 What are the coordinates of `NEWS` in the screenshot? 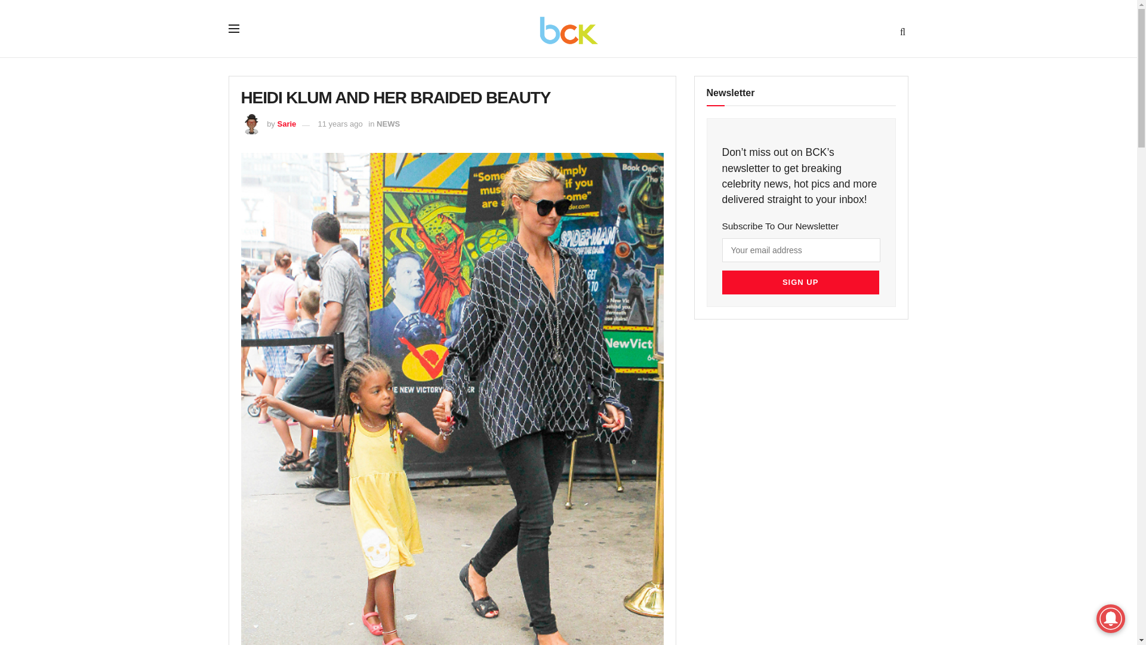 It's located at (388, 123).